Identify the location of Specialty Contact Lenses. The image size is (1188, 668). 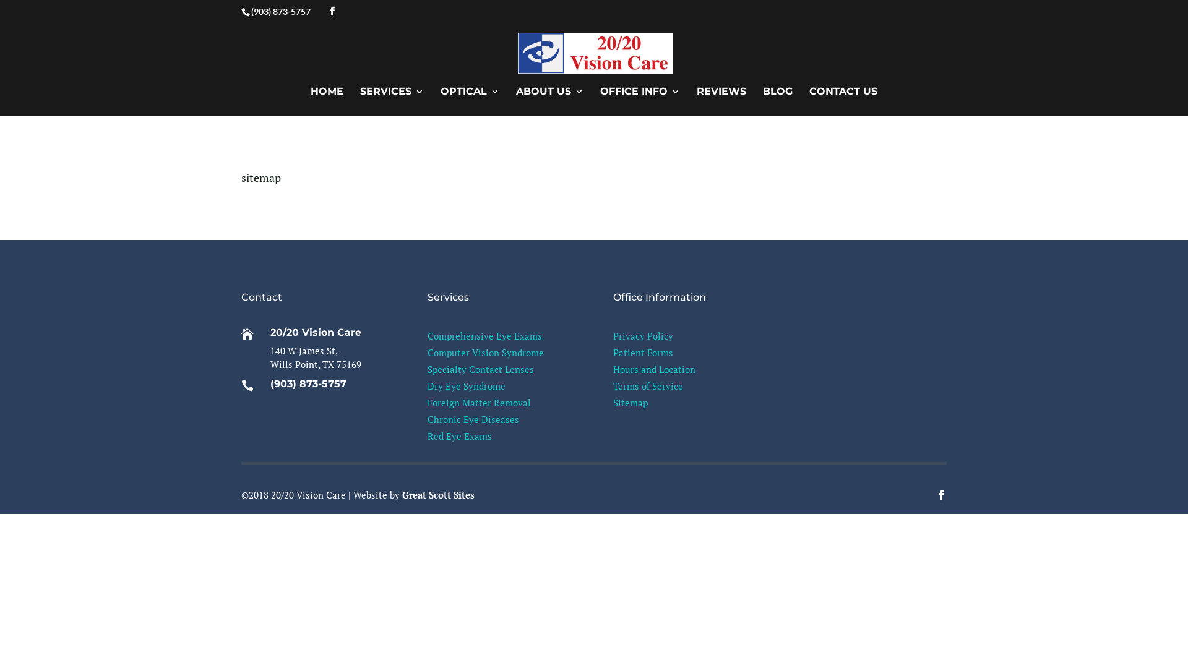
(481, 369).